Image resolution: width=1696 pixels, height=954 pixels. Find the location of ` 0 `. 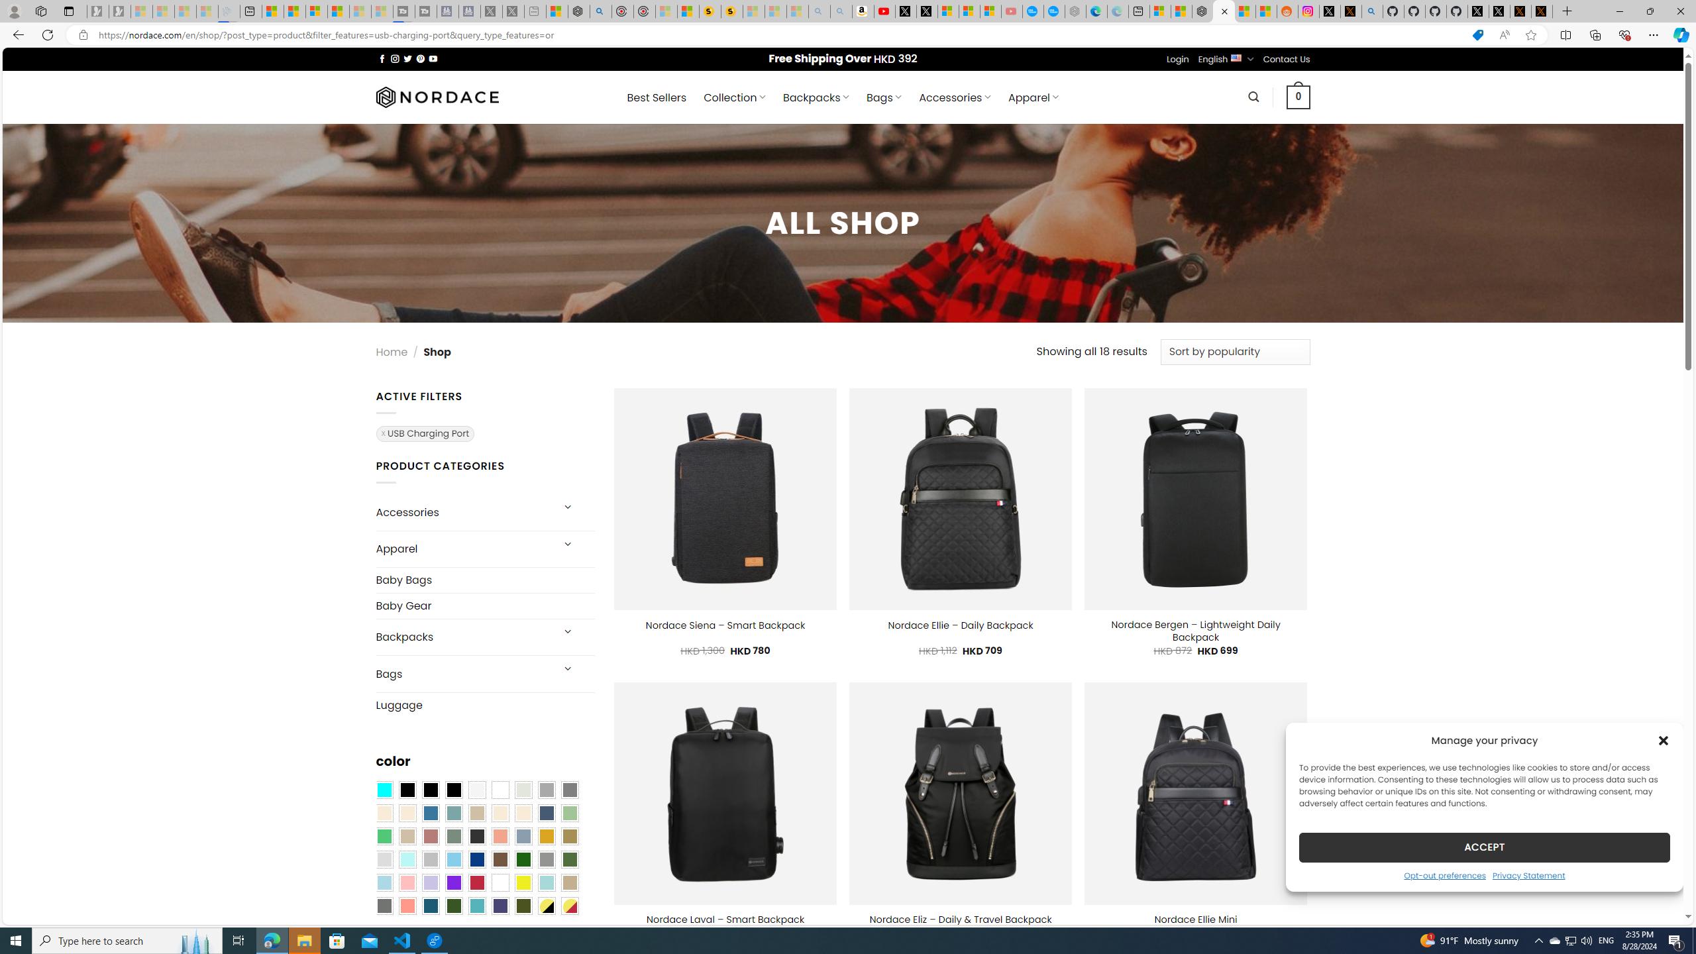

 0  is located at coordinates (1298, 97).